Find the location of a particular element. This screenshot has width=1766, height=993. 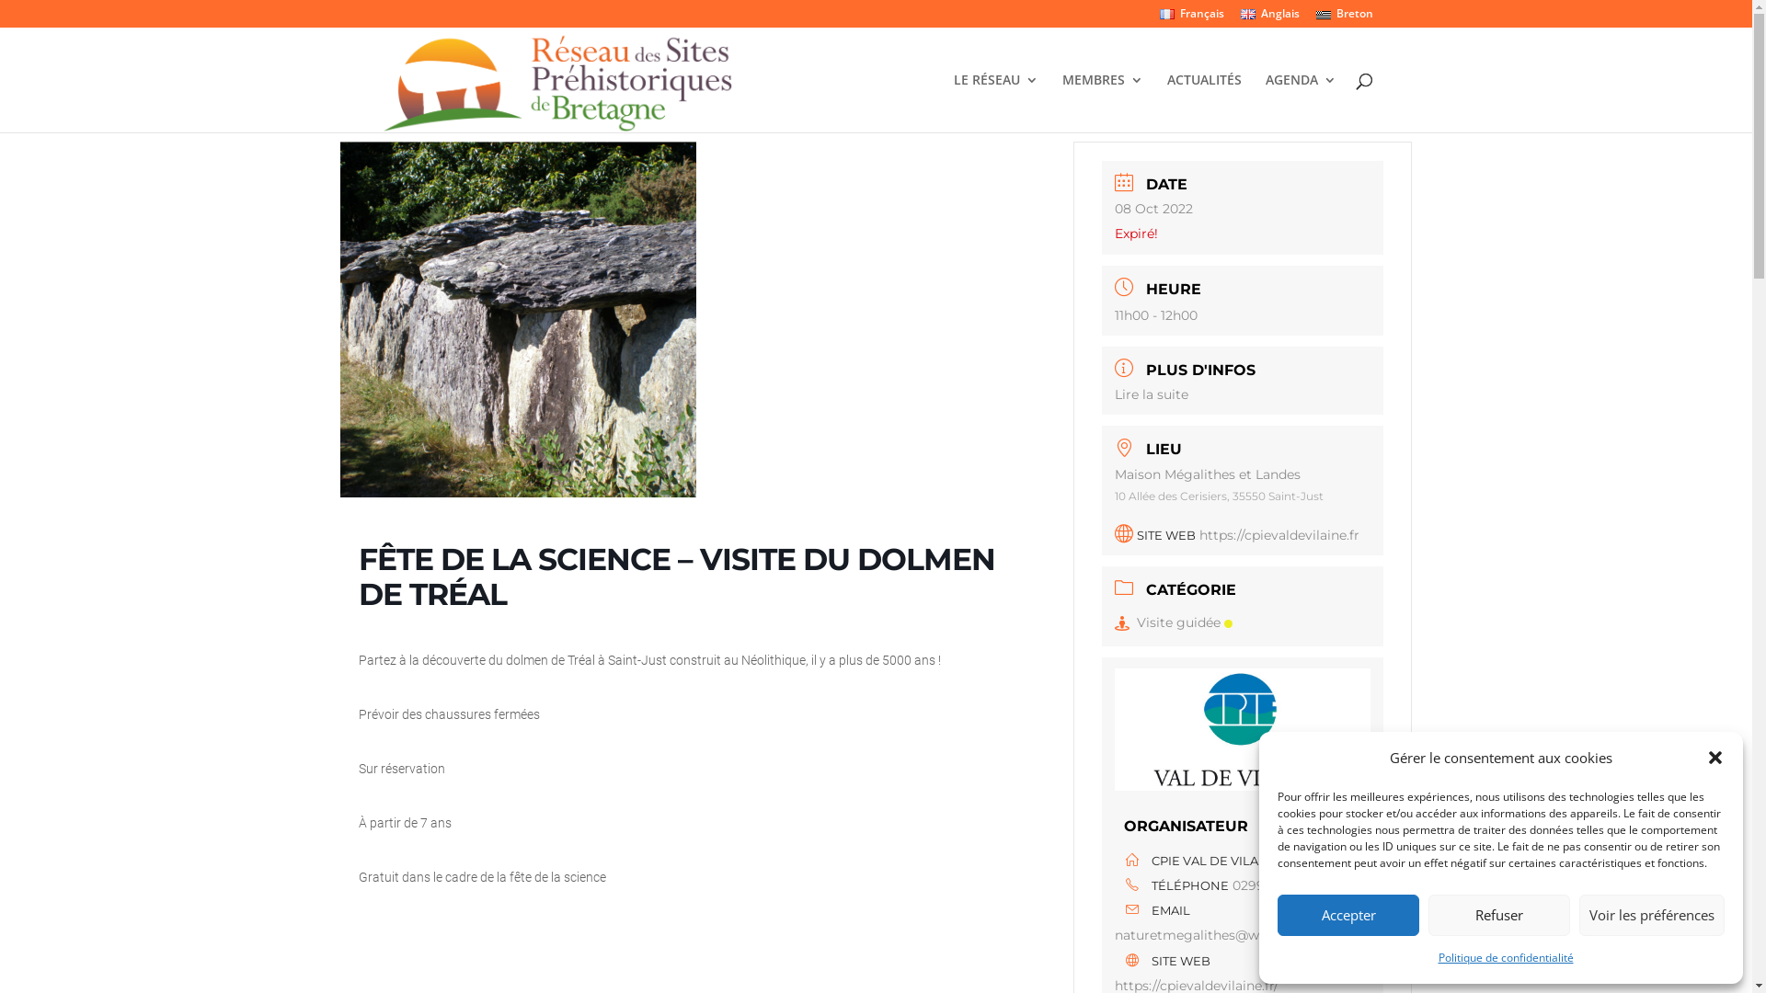

Breton is located at coordinates (1344, 18).